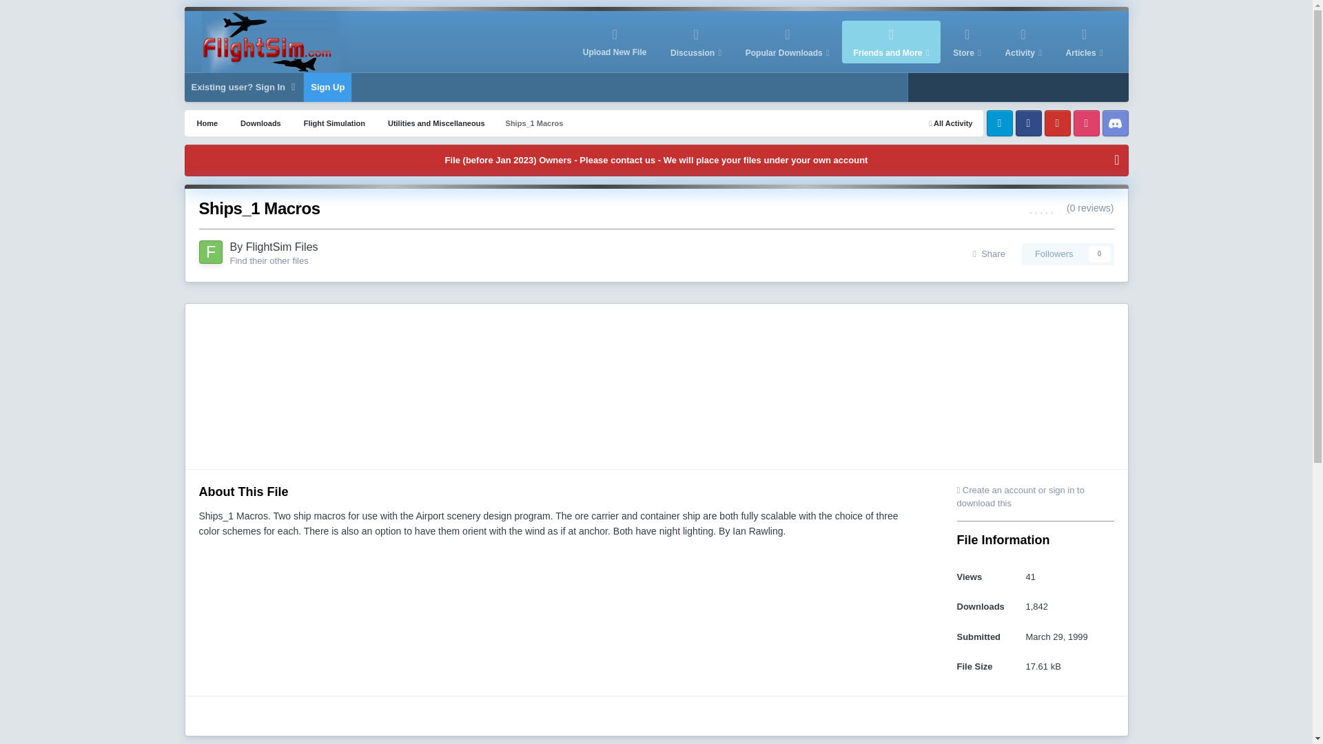 The height and width of the screenshot is (744, 1323). I want to click on Upload New File, so click(615, 41).